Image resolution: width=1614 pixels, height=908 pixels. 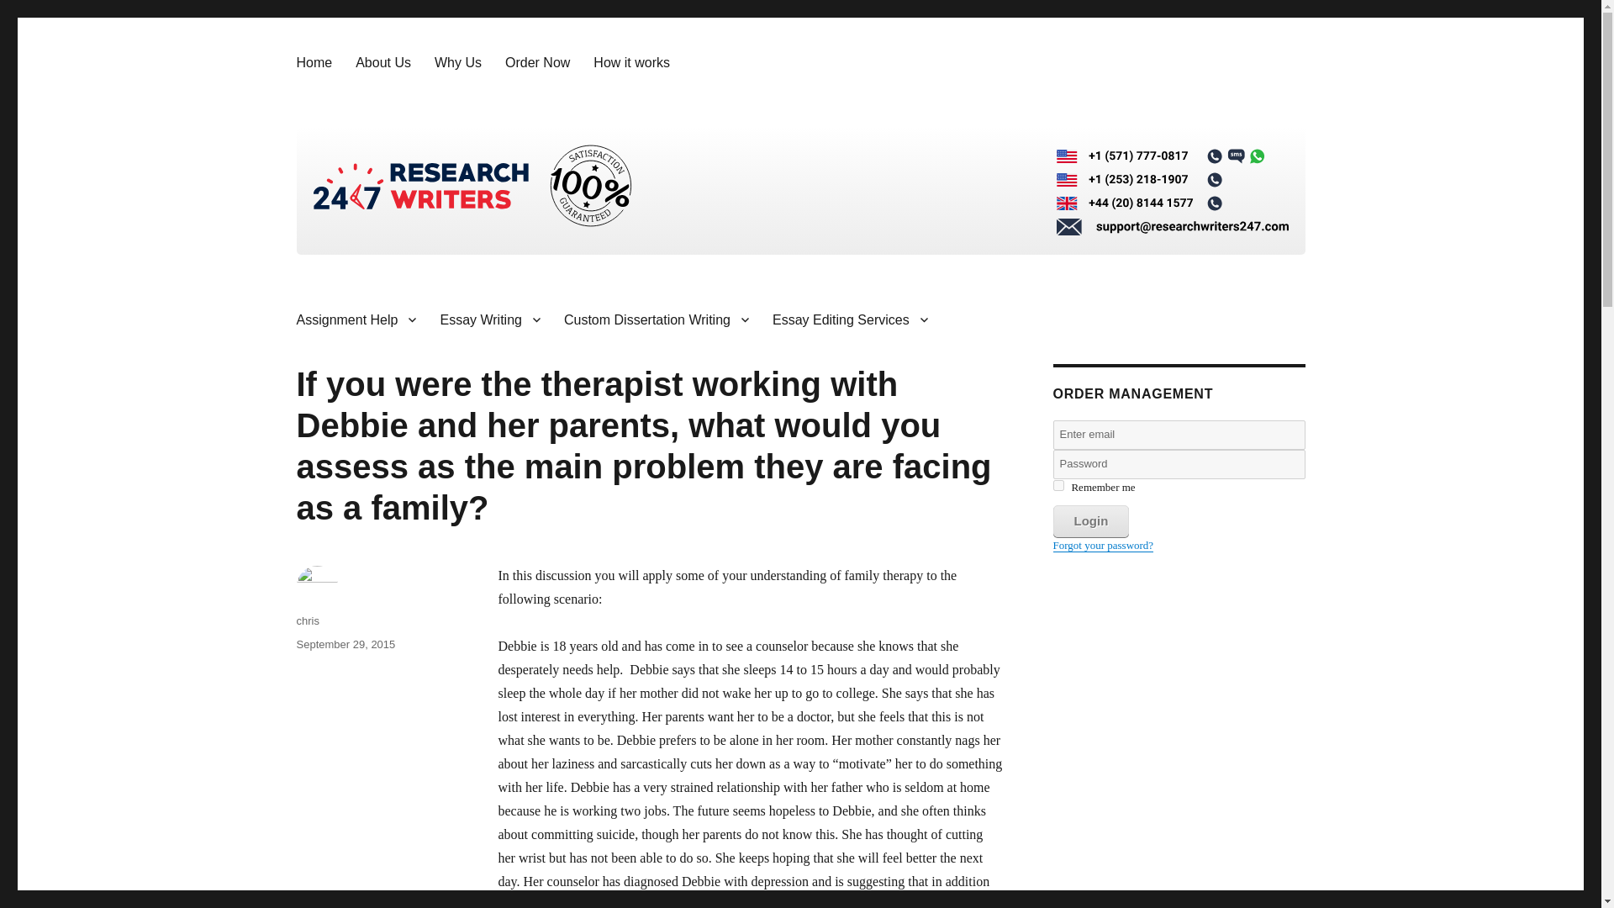 I want to click on Recover password, so click(x=1103, y=545).